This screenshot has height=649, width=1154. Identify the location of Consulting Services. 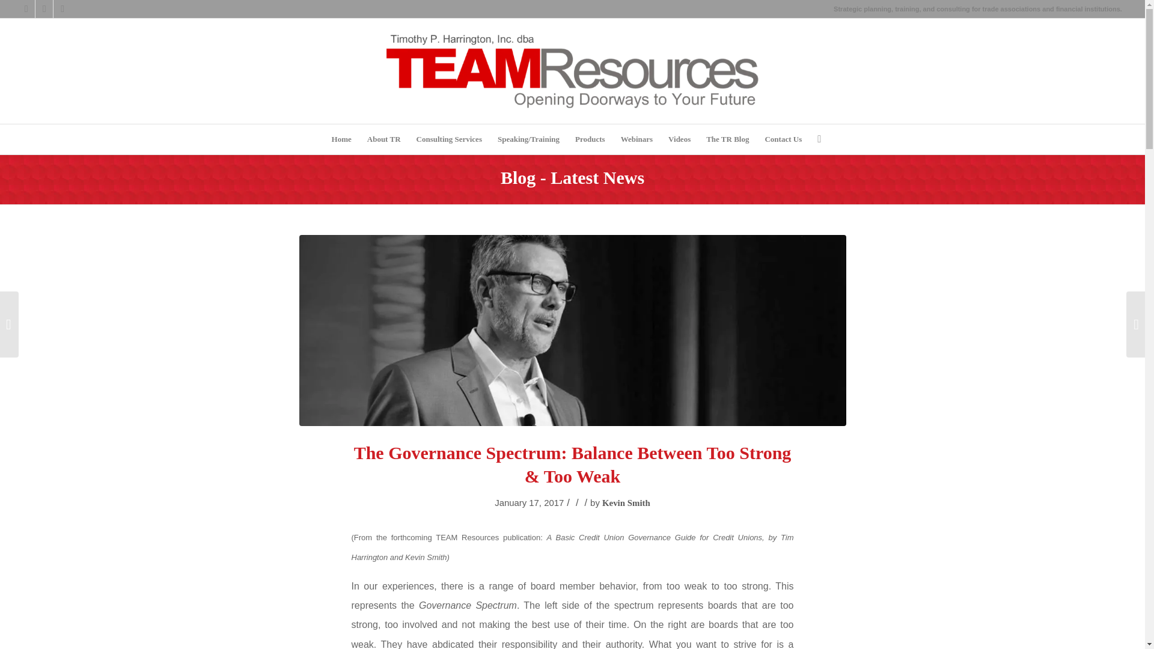
(448, 139).